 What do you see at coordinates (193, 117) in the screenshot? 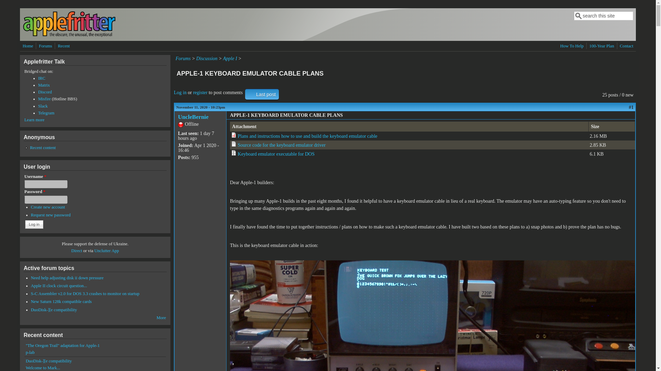
I see `UncleBernie` at bounding box center [193, 117].